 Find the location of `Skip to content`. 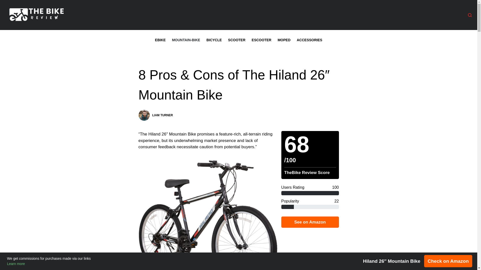

Skip to content is located at coordinates (5, 2).